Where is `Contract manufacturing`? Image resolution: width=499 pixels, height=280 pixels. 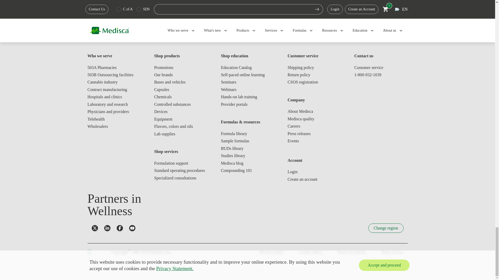
Contract manufacturing is located at coordinates (114, 90).